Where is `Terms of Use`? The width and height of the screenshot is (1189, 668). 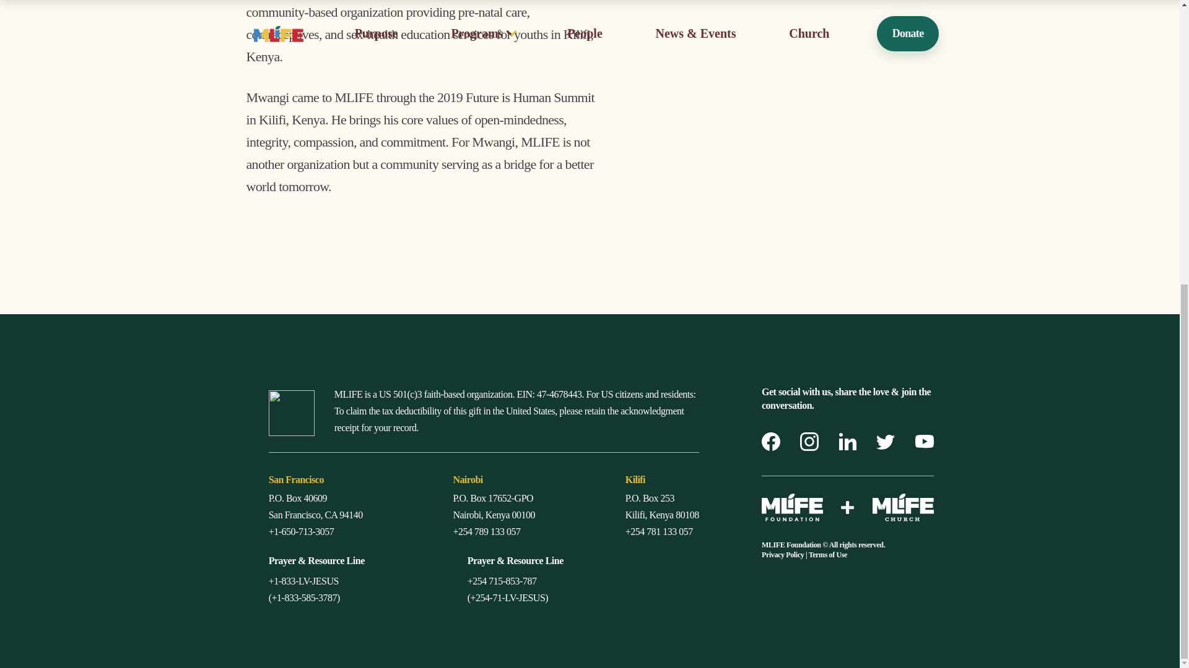
Terms of Use is located at coordinates (827, 554).